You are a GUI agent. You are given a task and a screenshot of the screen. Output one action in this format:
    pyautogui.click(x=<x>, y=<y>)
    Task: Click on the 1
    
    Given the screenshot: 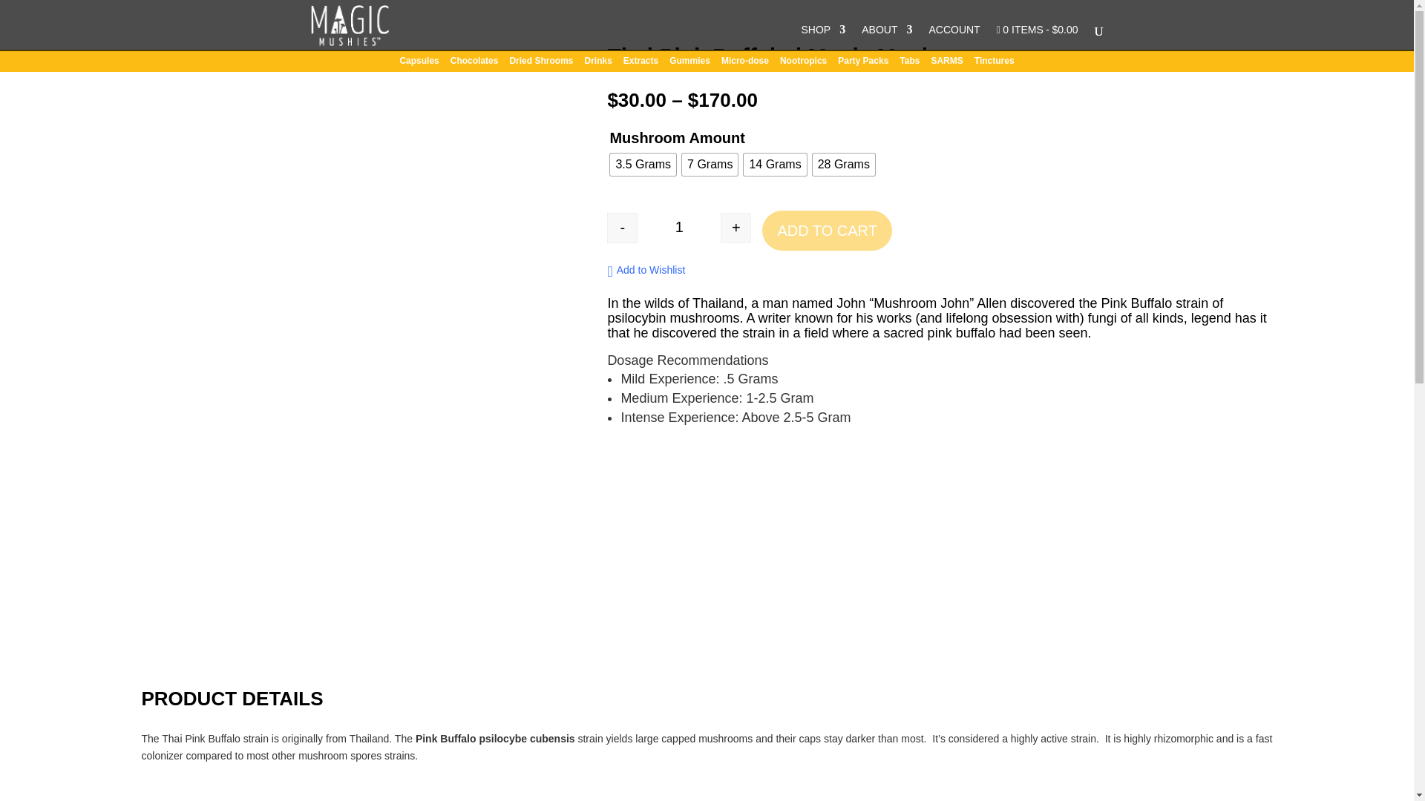 What is the action you would take?
    pyautogui.click(x=678, y=228)
    